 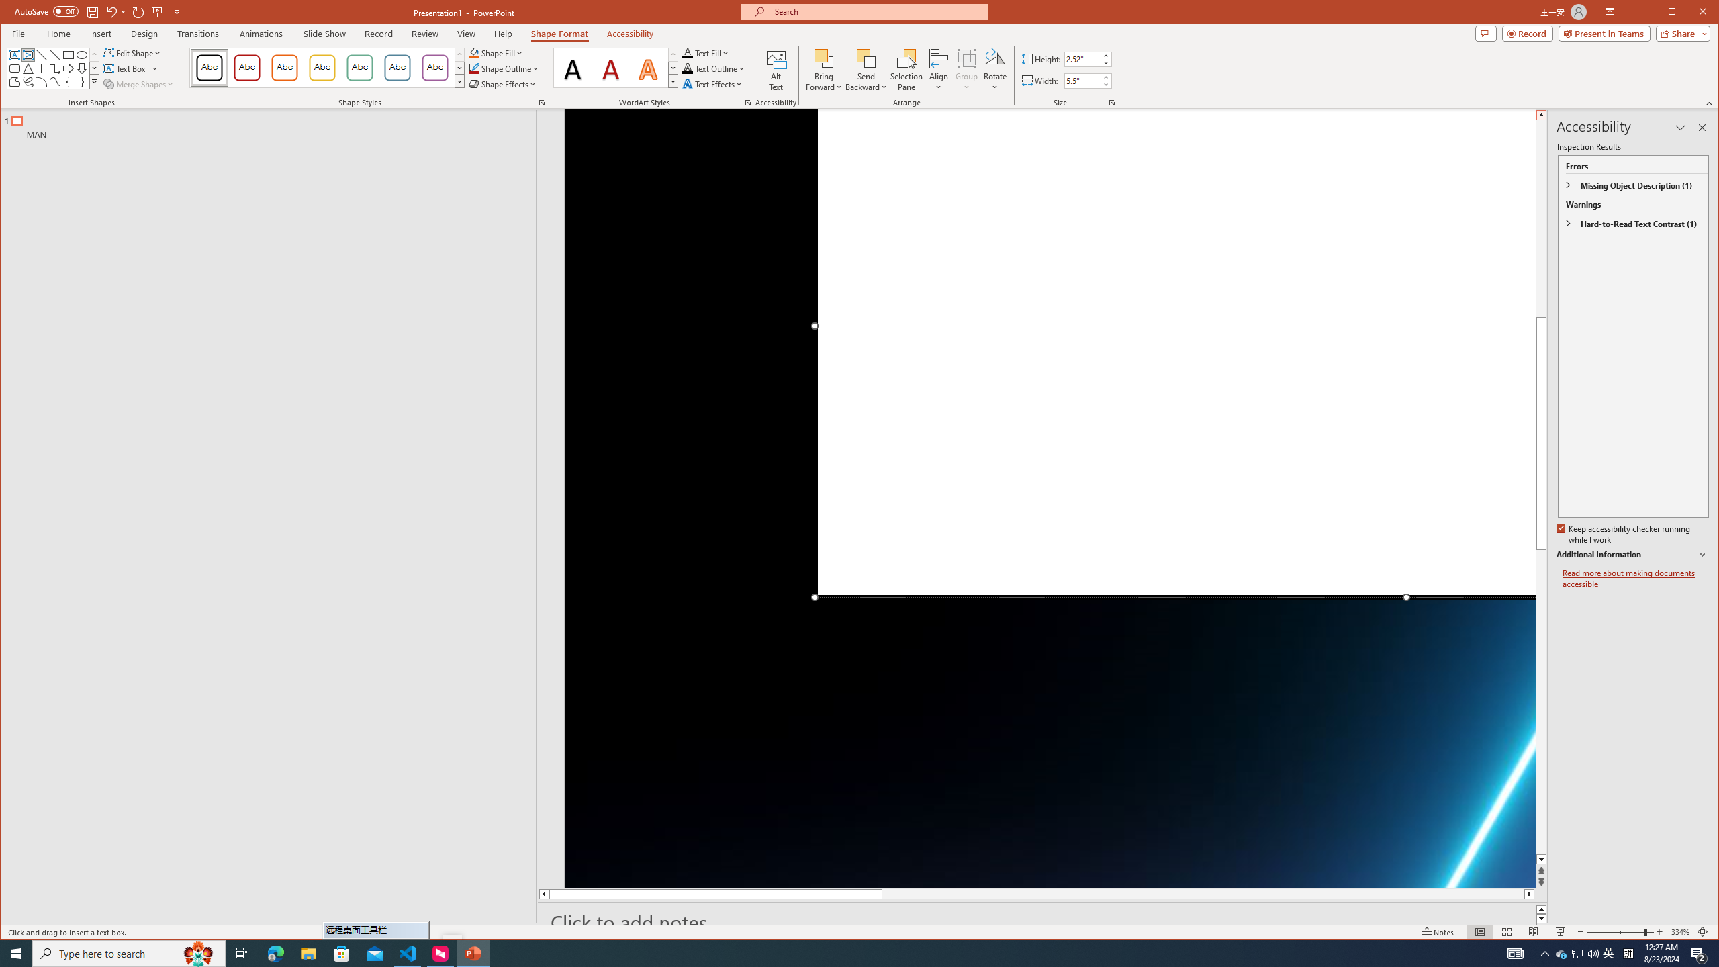 What do you see at coordinates (688, 52) in the screenshot?
I see `Text Fill RGB(0, 0, 0)` at bounding box center [688, 52].